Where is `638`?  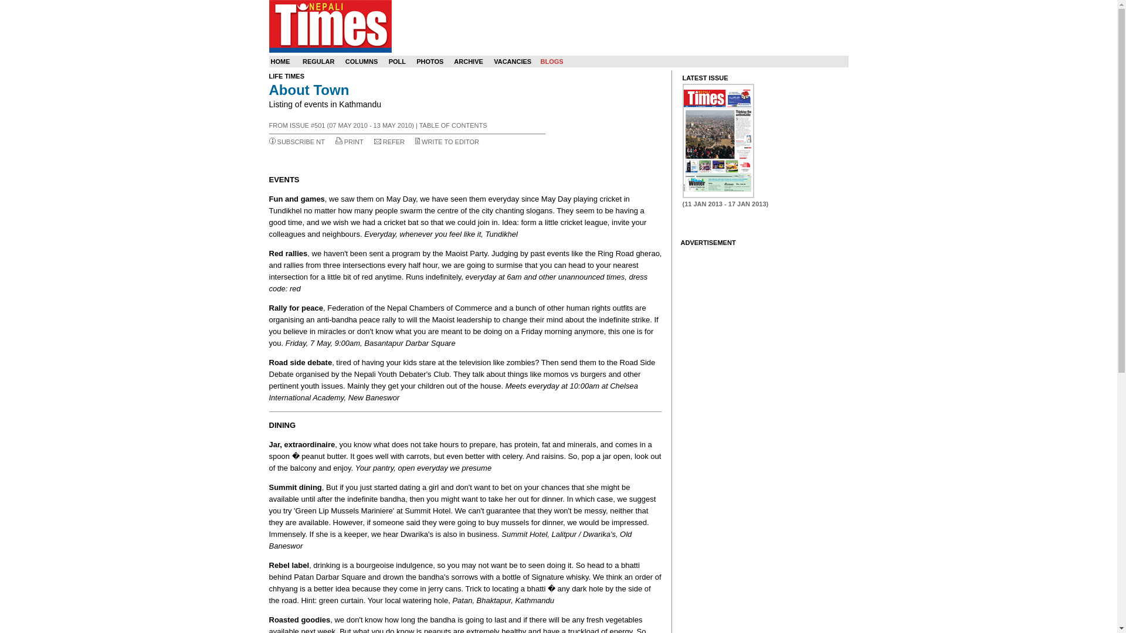 638 is located at coordinates (718, 141).